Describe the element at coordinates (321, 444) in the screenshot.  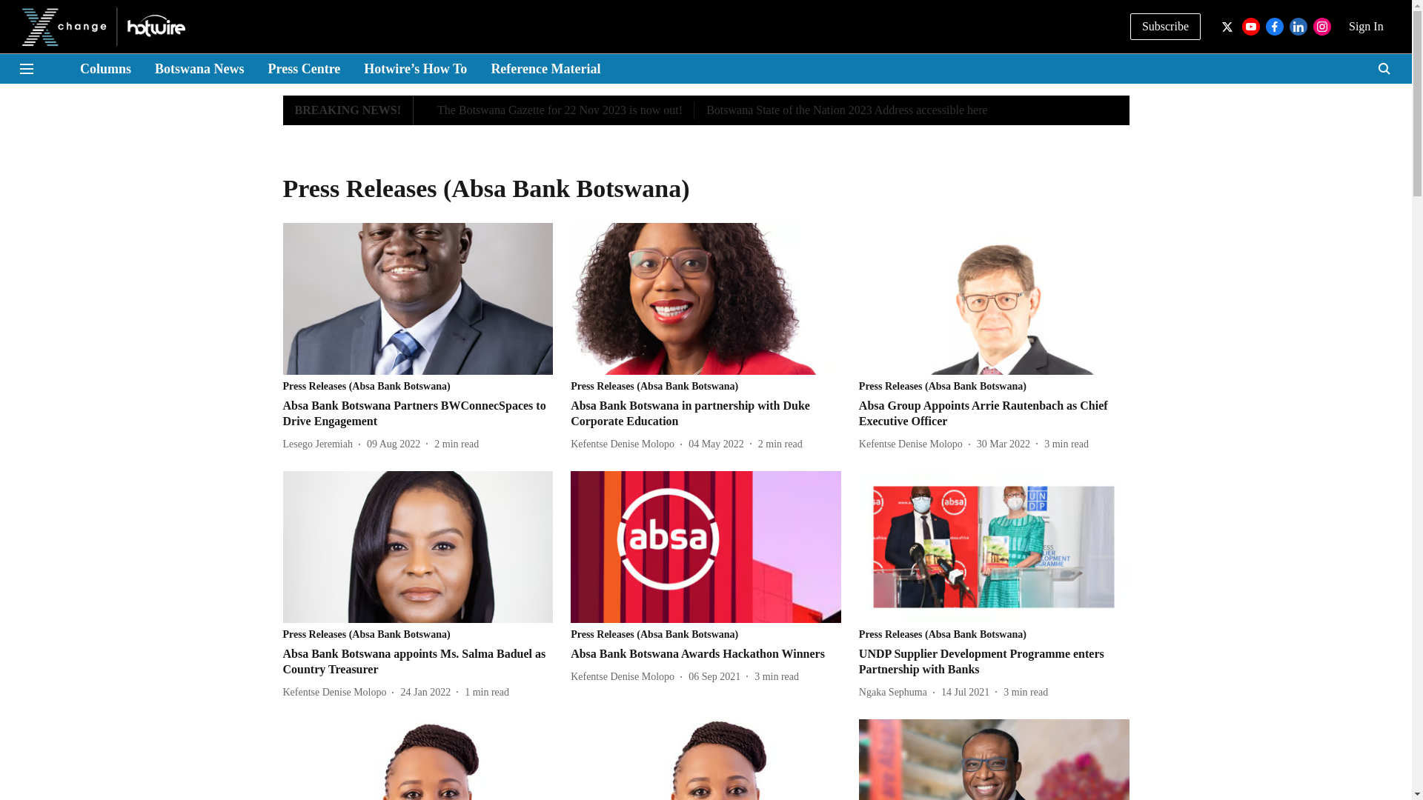
I see `Lesego Jeremiah` at that location.